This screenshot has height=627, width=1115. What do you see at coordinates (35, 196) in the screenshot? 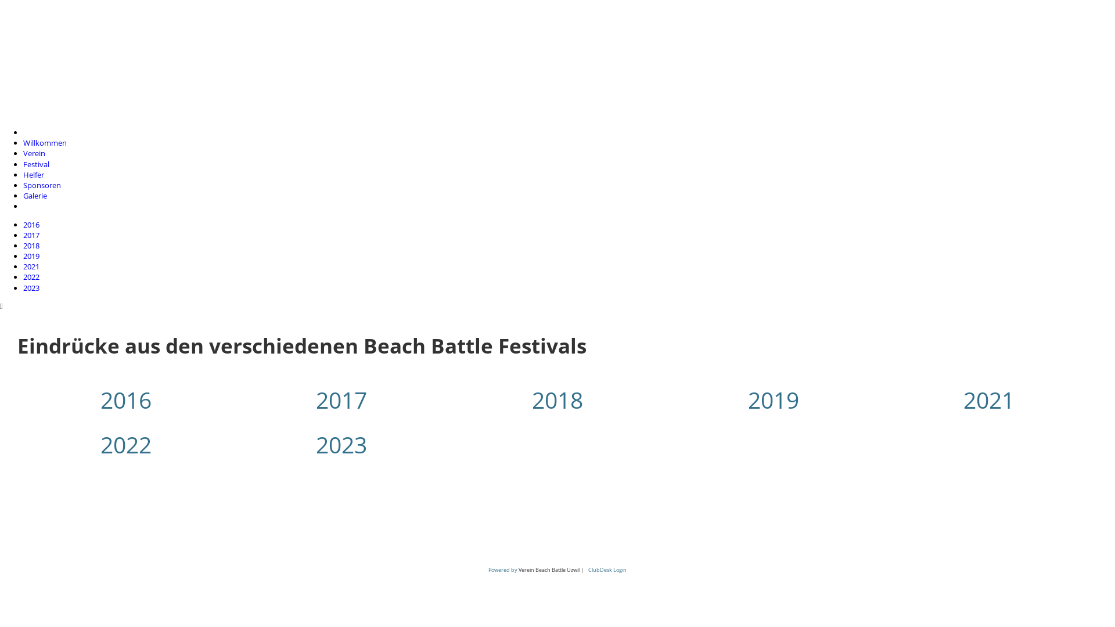
I see `Galerie` at bounding box center [35, 196].